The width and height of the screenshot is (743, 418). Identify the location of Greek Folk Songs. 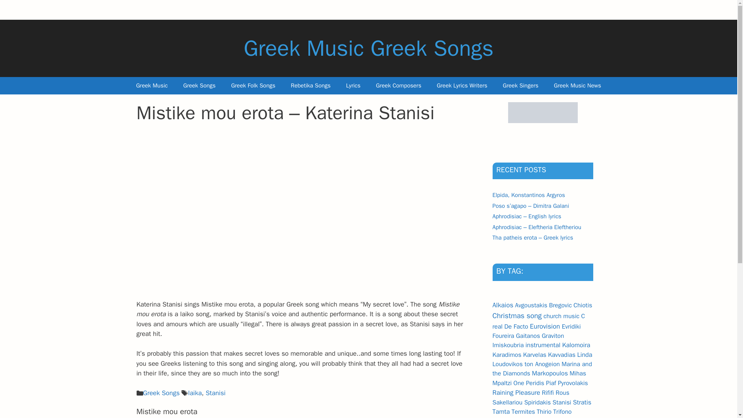
(253, 86).